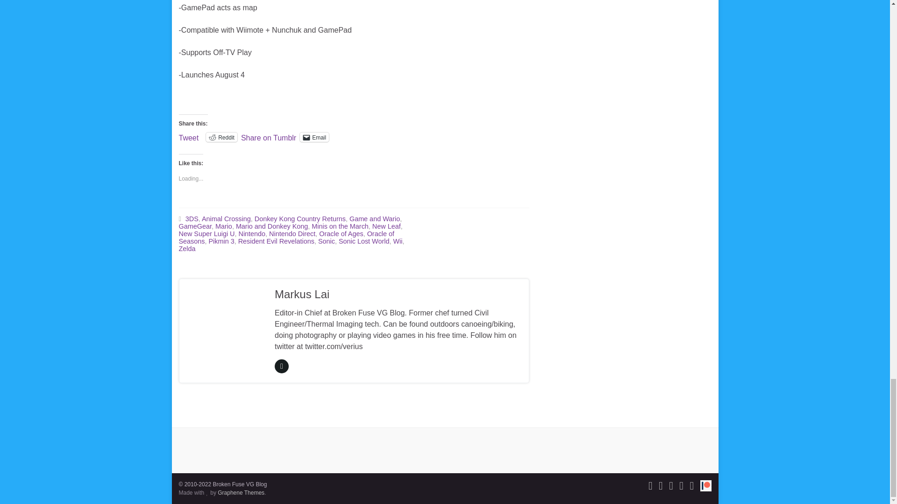 The width and height of the screenshot is (897, 504). I want to click on Click to email a link to a friend, so click(314, 137).